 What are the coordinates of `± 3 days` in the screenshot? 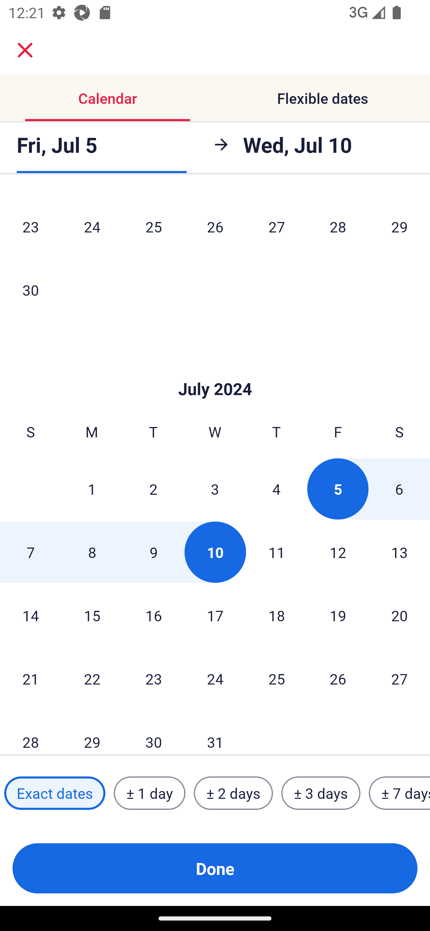 It's located at (321, 793).